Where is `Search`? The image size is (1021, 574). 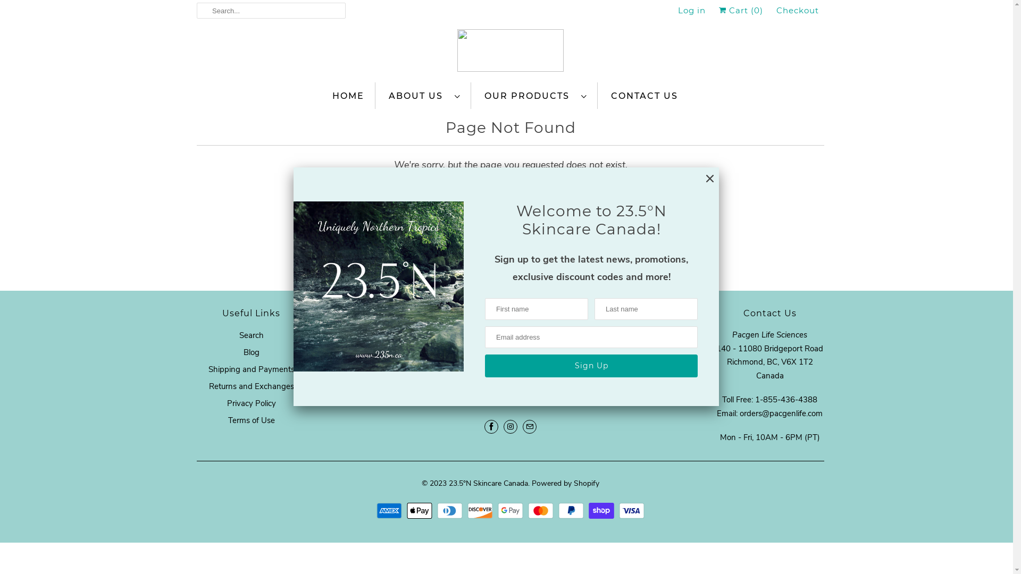
Search is located at coordinates (252, 335).